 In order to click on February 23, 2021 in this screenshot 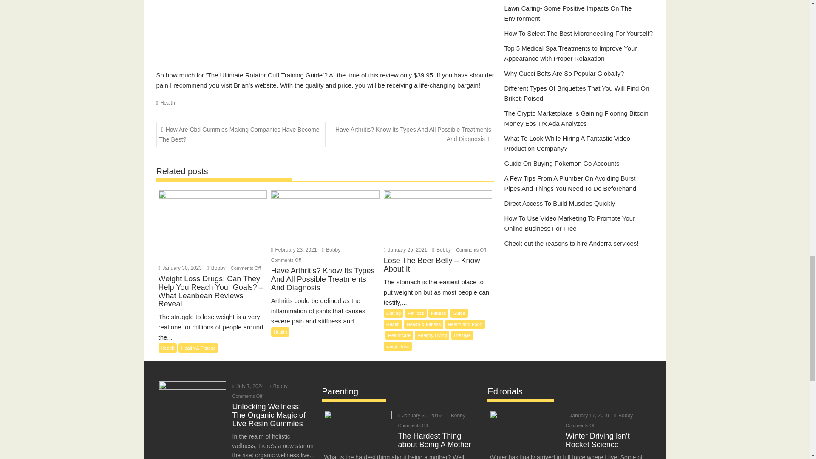, I will do `click(294, 250)`.